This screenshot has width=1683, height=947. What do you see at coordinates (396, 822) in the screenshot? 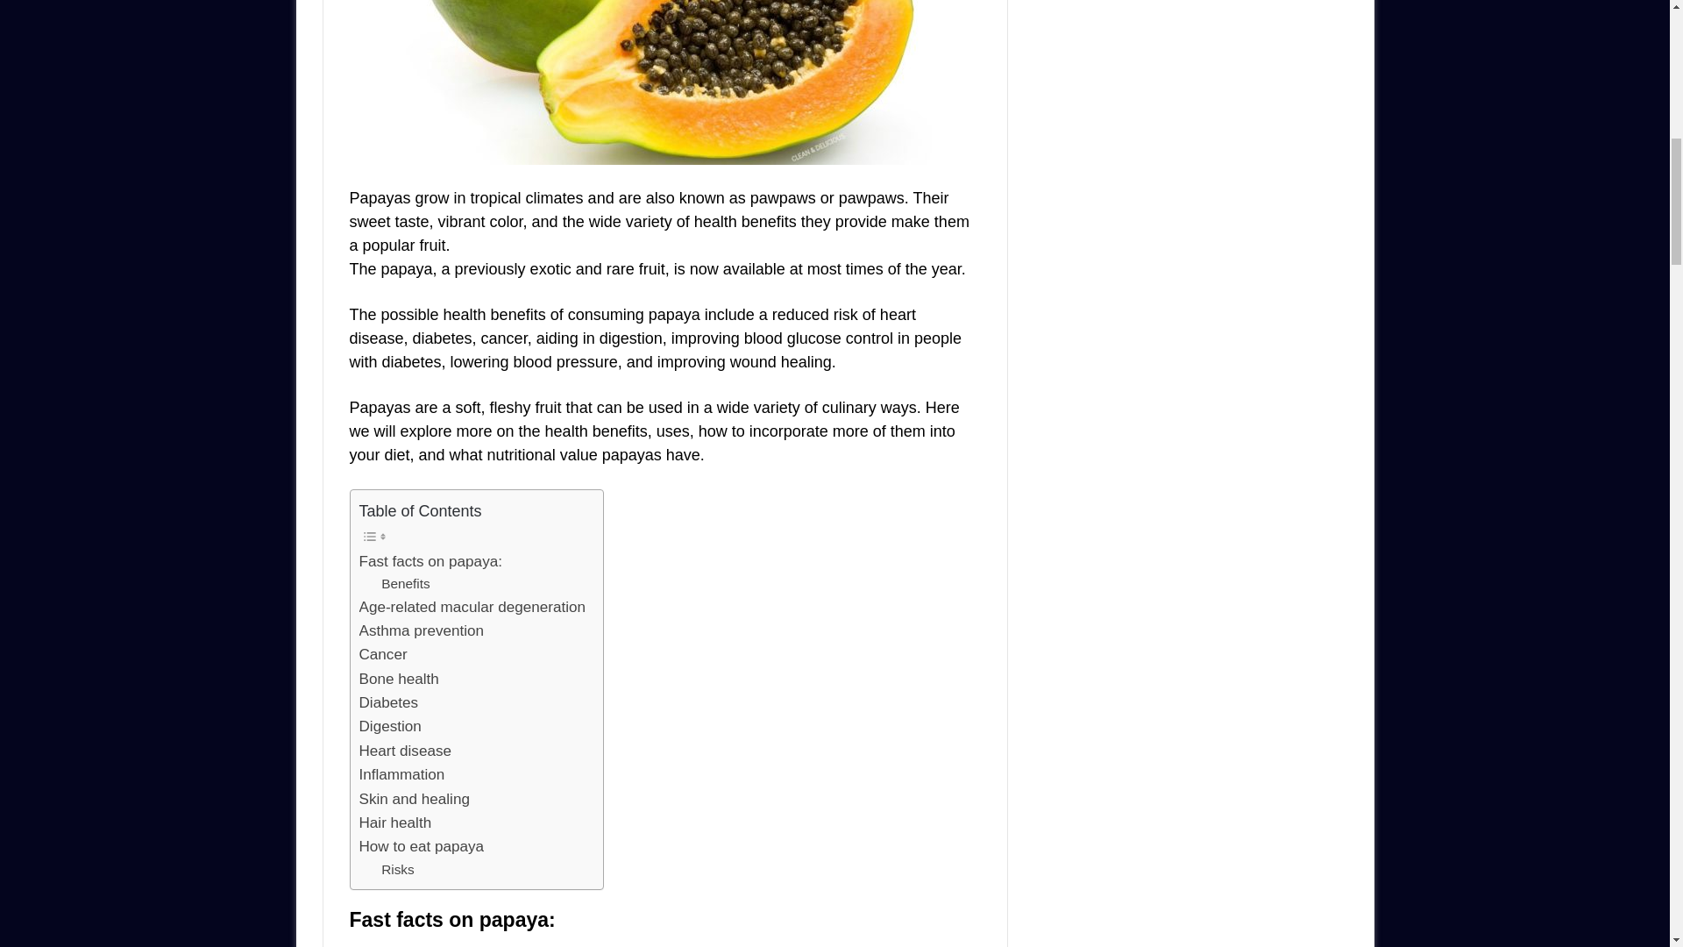
I see `Hair health` at bounding box center [396, 822].